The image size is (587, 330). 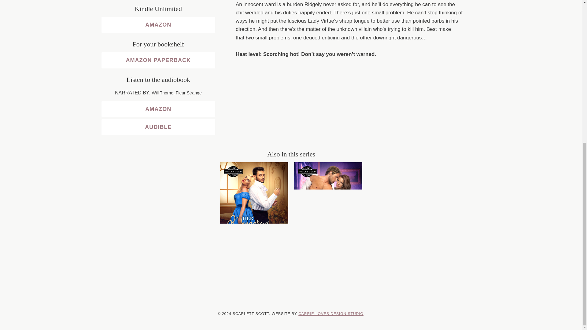 I want to click on AMAZON, so click(x=158, y=25).